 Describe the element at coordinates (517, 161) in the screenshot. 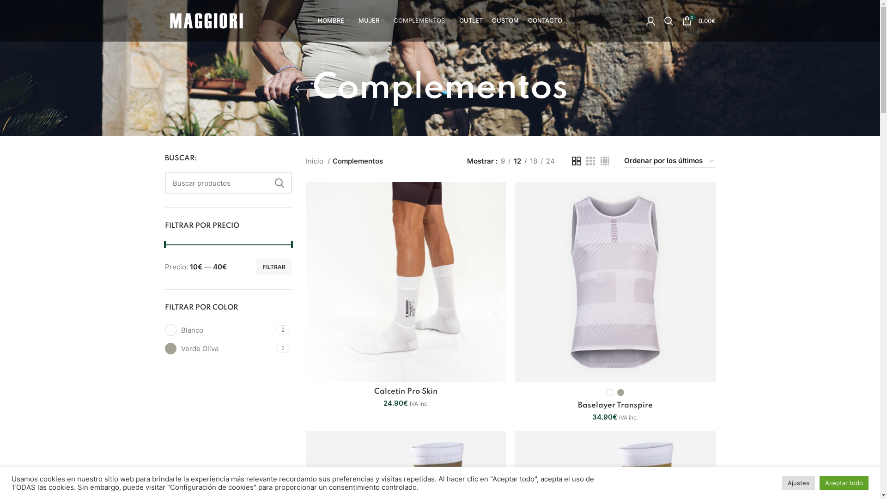

I see `12` at that location.